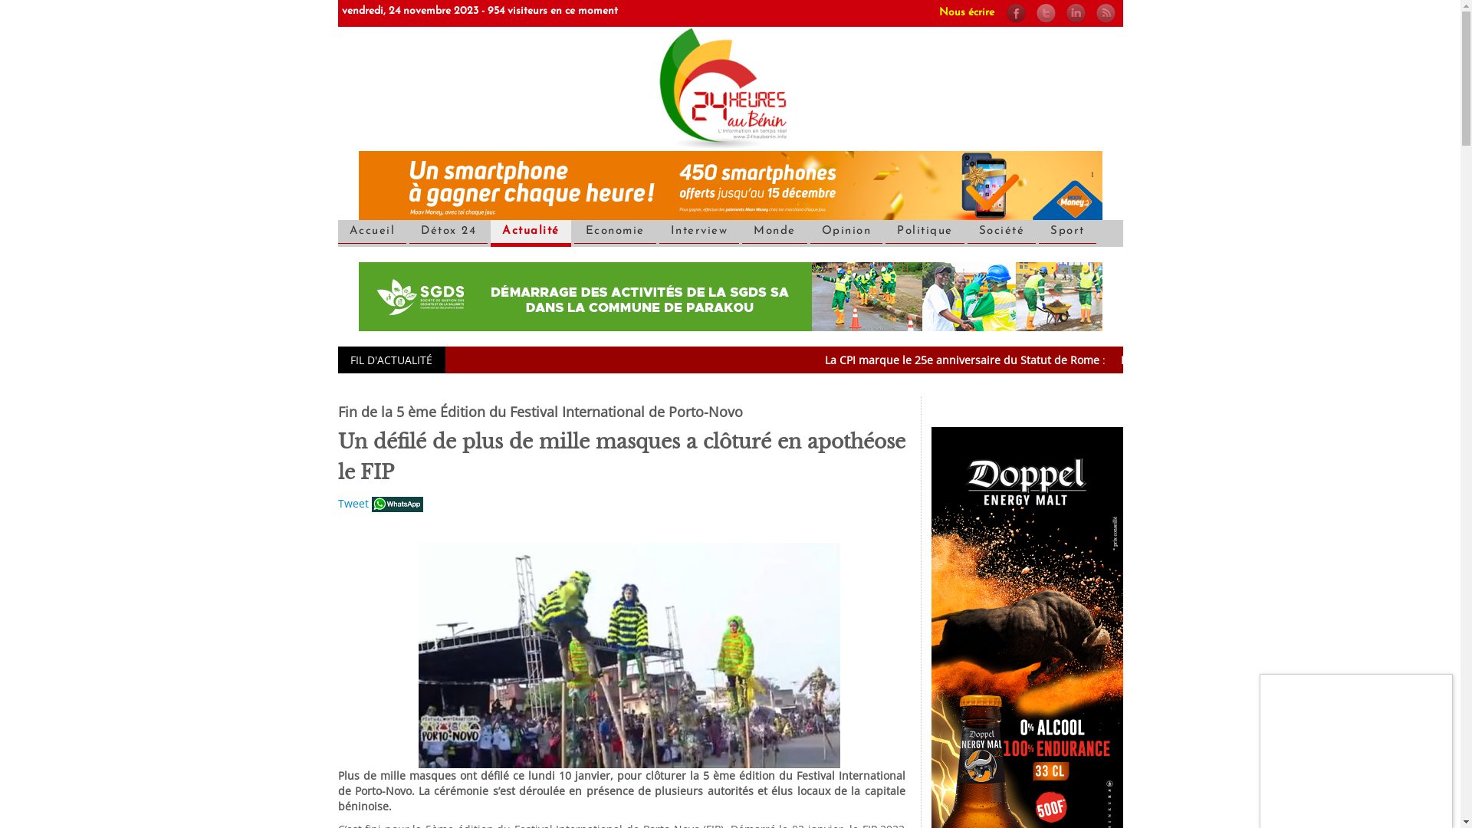 The width and height of the screenshot is (1472, 828). I want to click on Tweet, so click(353, 503).